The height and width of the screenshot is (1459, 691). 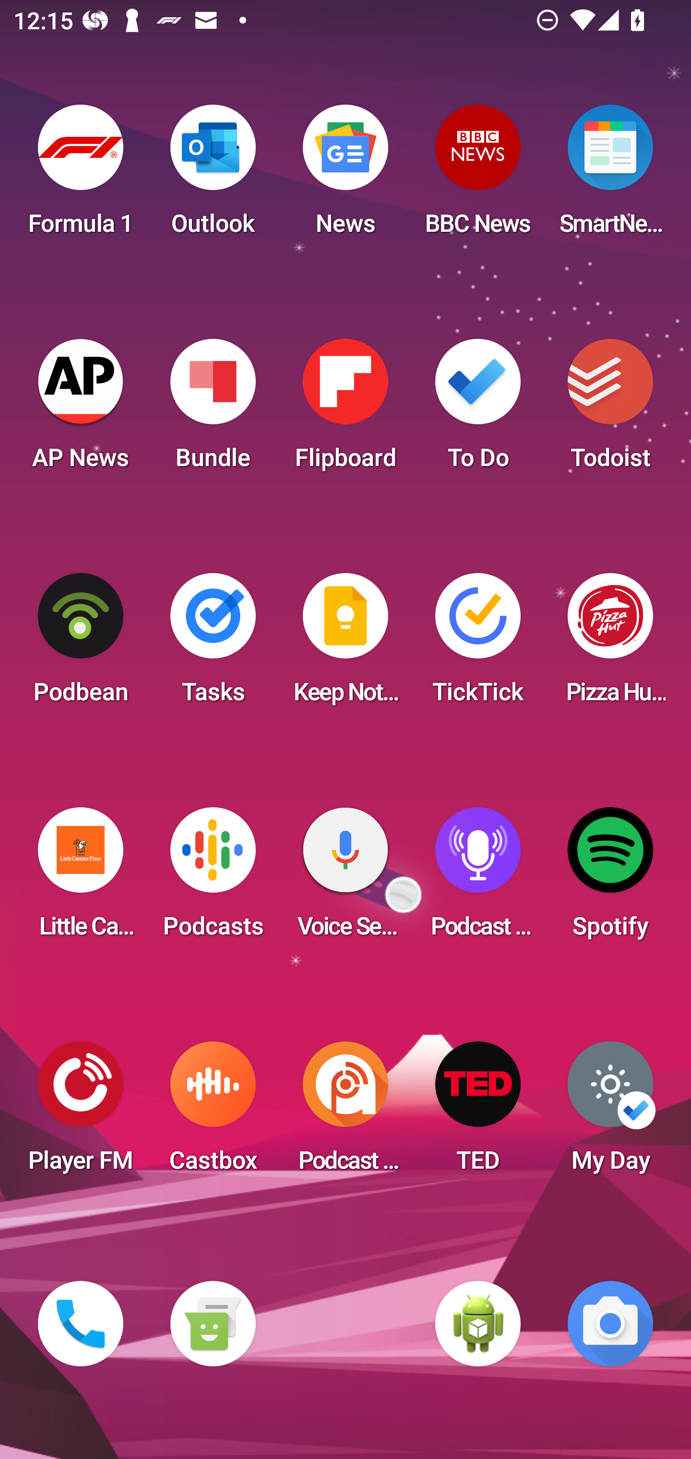 What do you see at coordinates (345, 878) in the screenshot?
I see `Voice Search` at bounding box center [345, 878].